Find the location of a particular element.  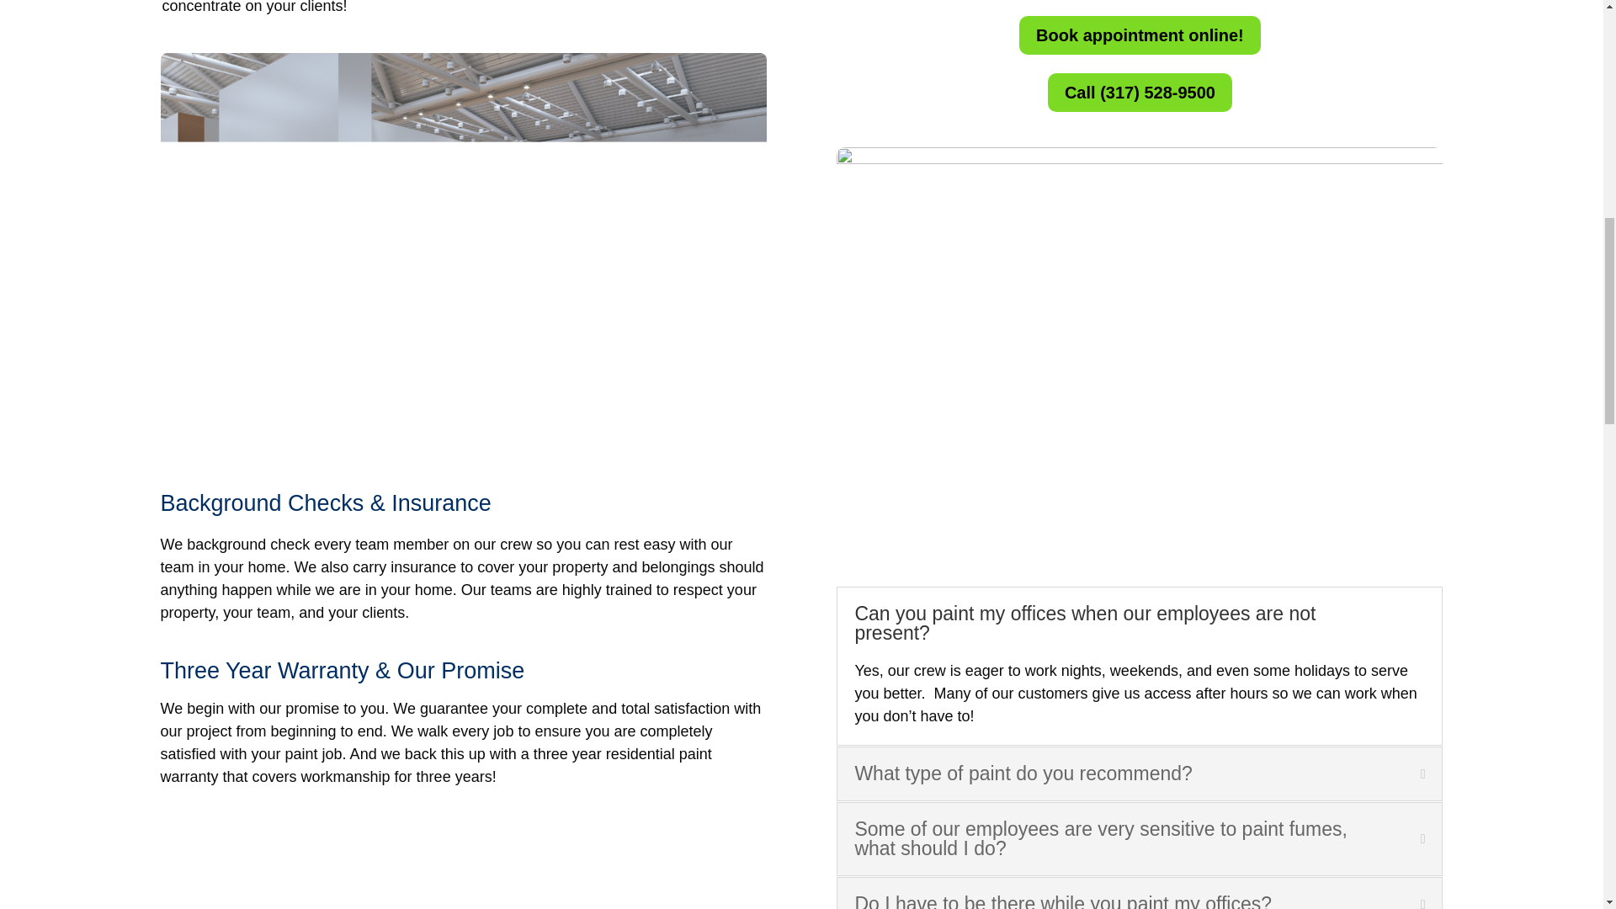

Book appointment online! is located at coordinates (1140, 35).